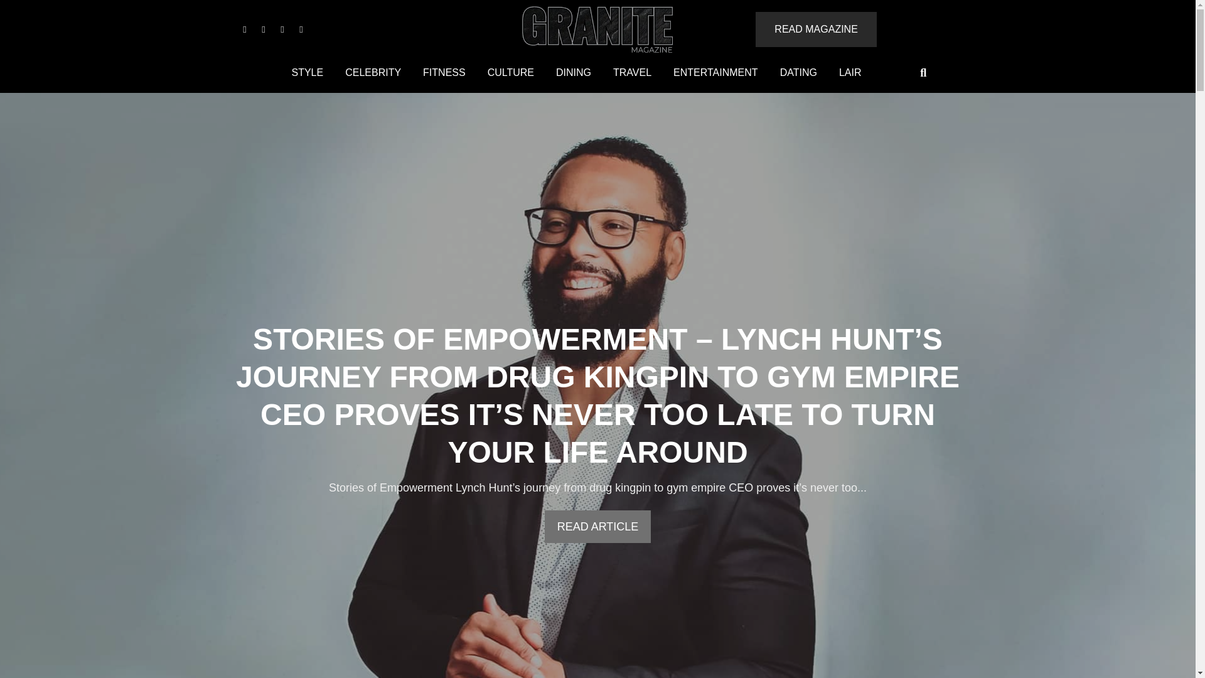 This screenshot has width=1205, height=678. Describe the element at coordinates (511, 73) in the screenshot. I see `CULTURE` at that location.